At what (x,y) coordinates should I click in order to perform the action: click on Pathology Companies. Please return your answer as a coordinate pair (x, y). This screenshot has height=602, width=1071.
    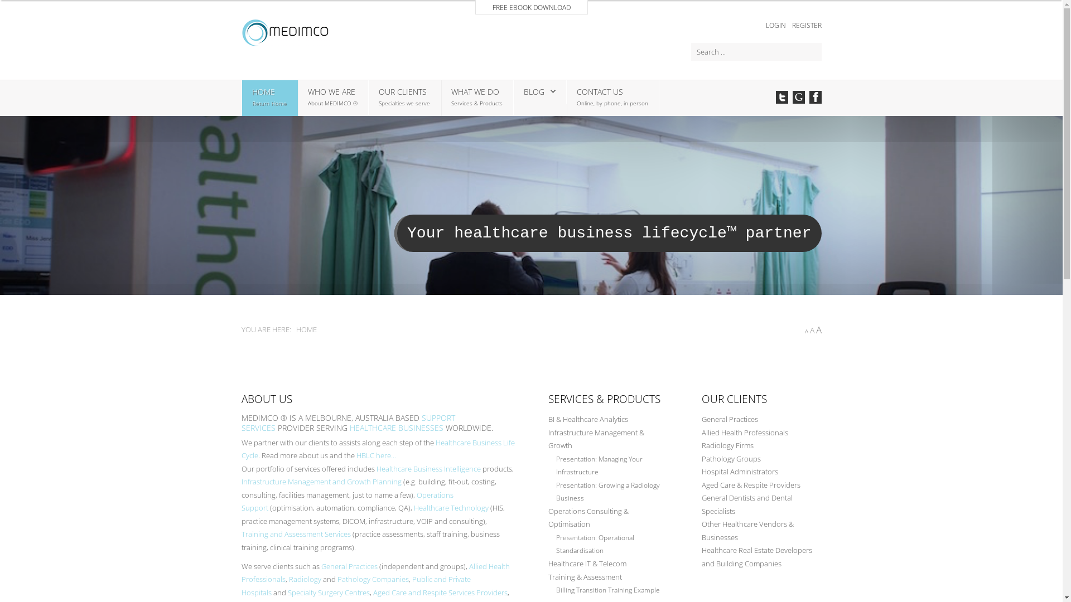
    Looking at the image, I should click on (373, 579).